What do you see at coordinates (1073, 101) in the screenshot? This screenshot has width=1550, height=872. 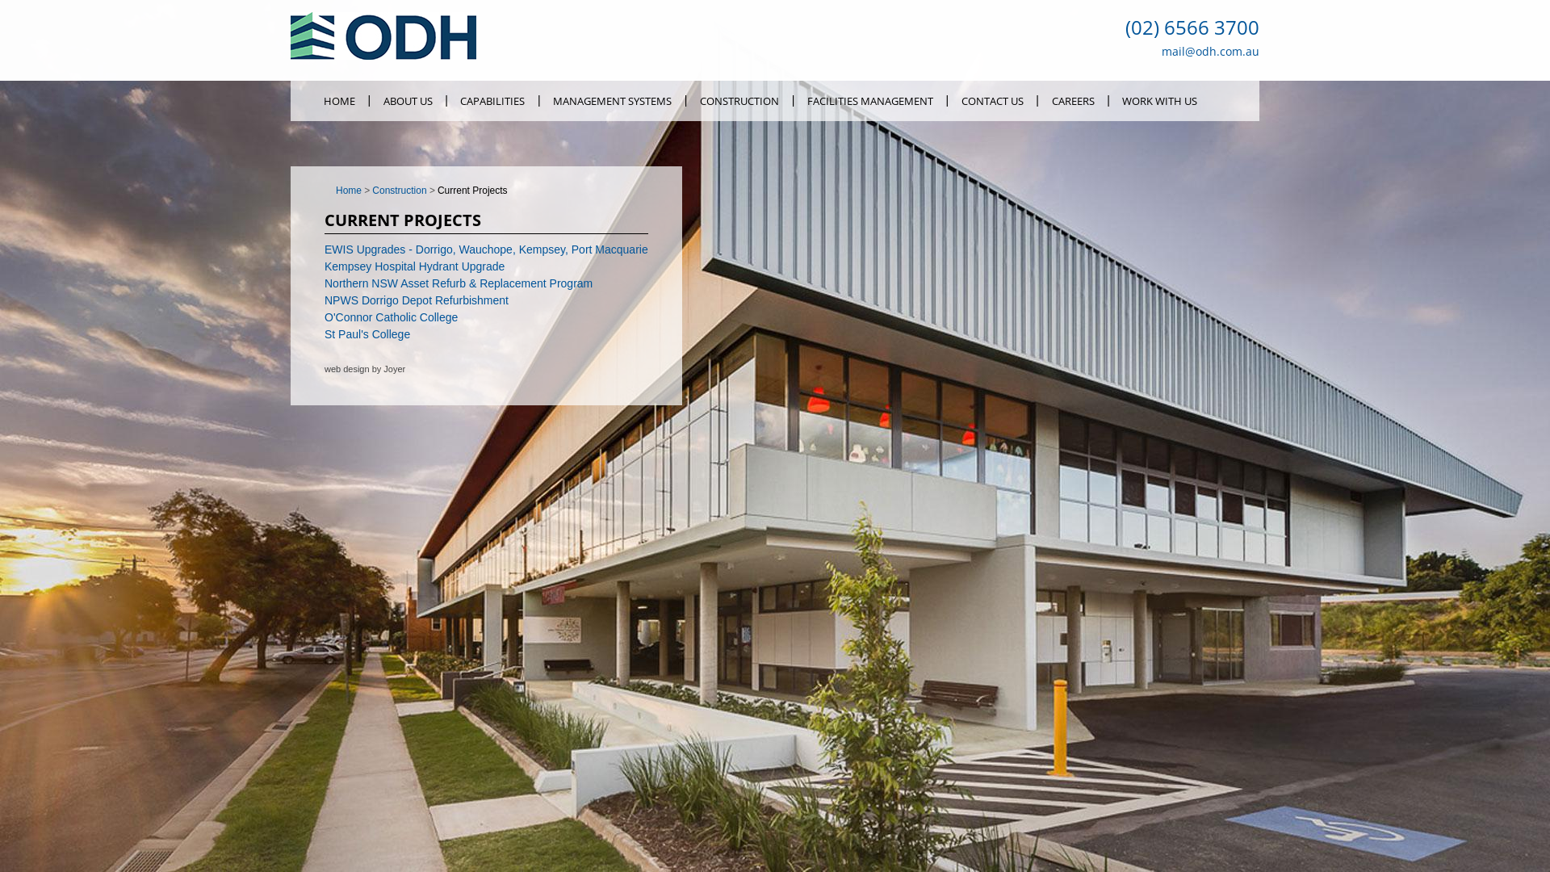 I see `CAREERS` at bounding box center [1073, 101].